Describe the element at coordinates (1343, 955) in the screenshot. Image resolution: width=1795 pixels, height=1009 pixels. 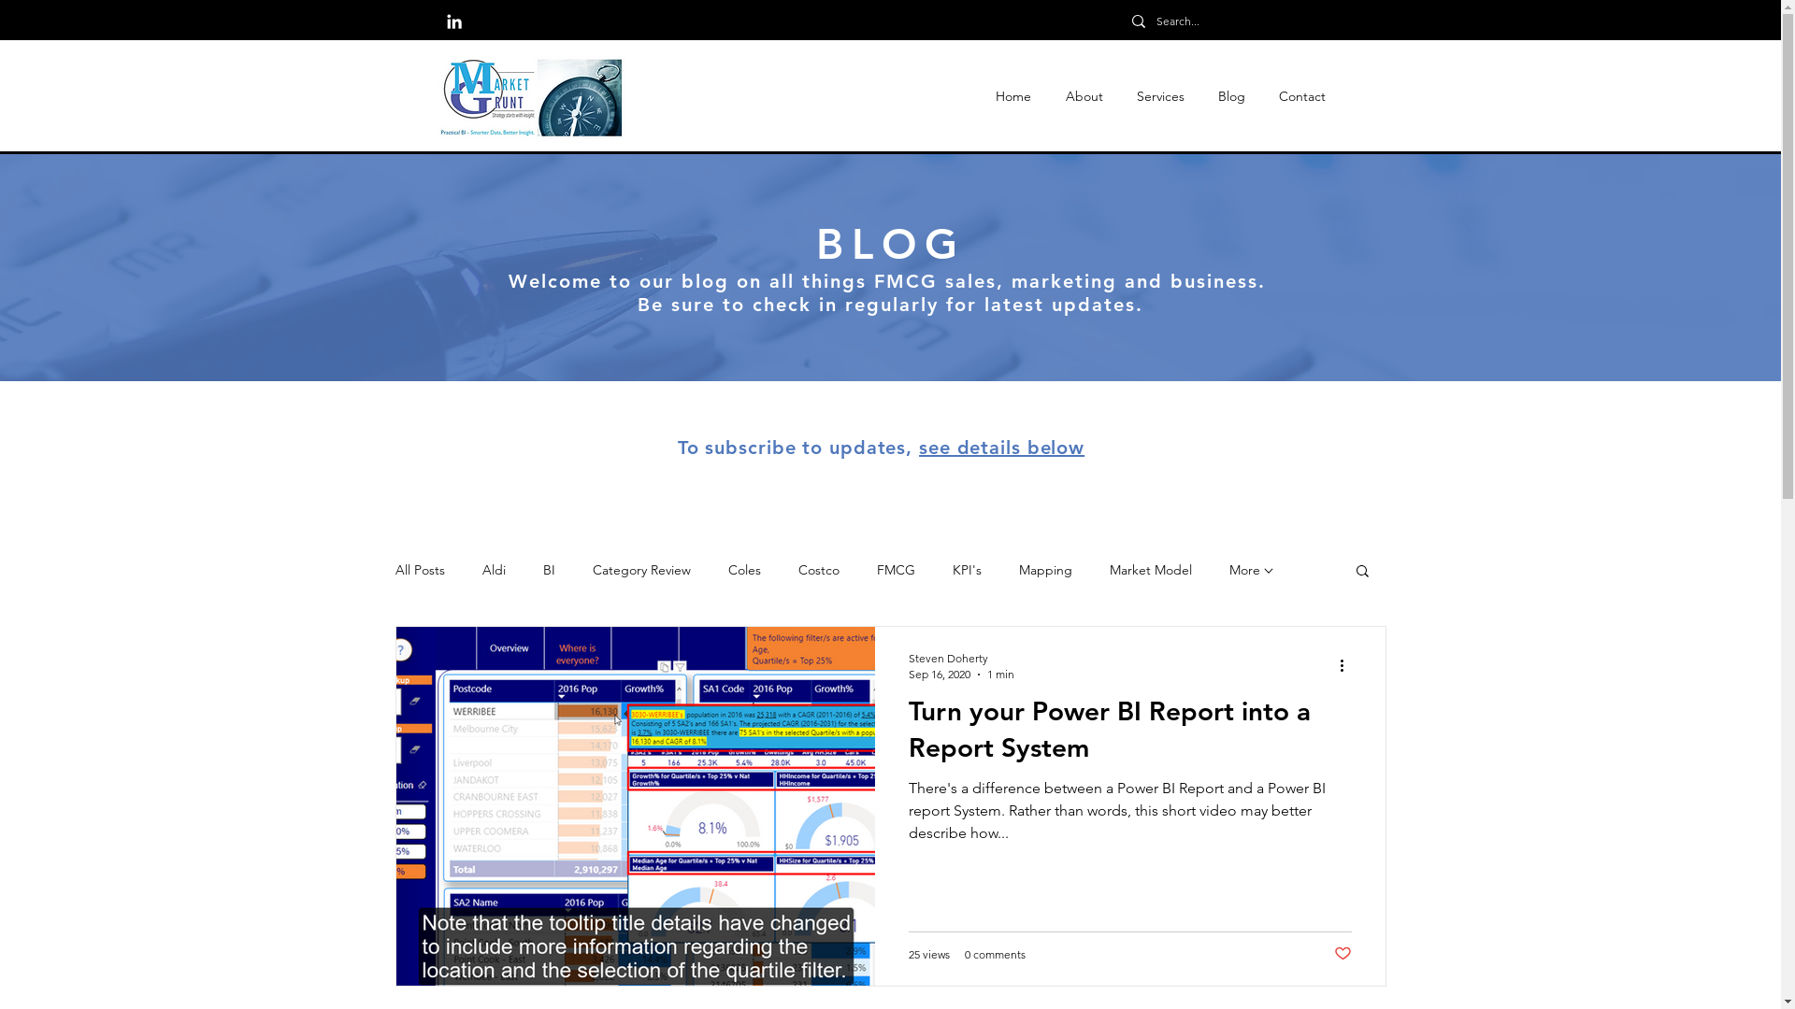
I see `Post not marked as liked` at that location.